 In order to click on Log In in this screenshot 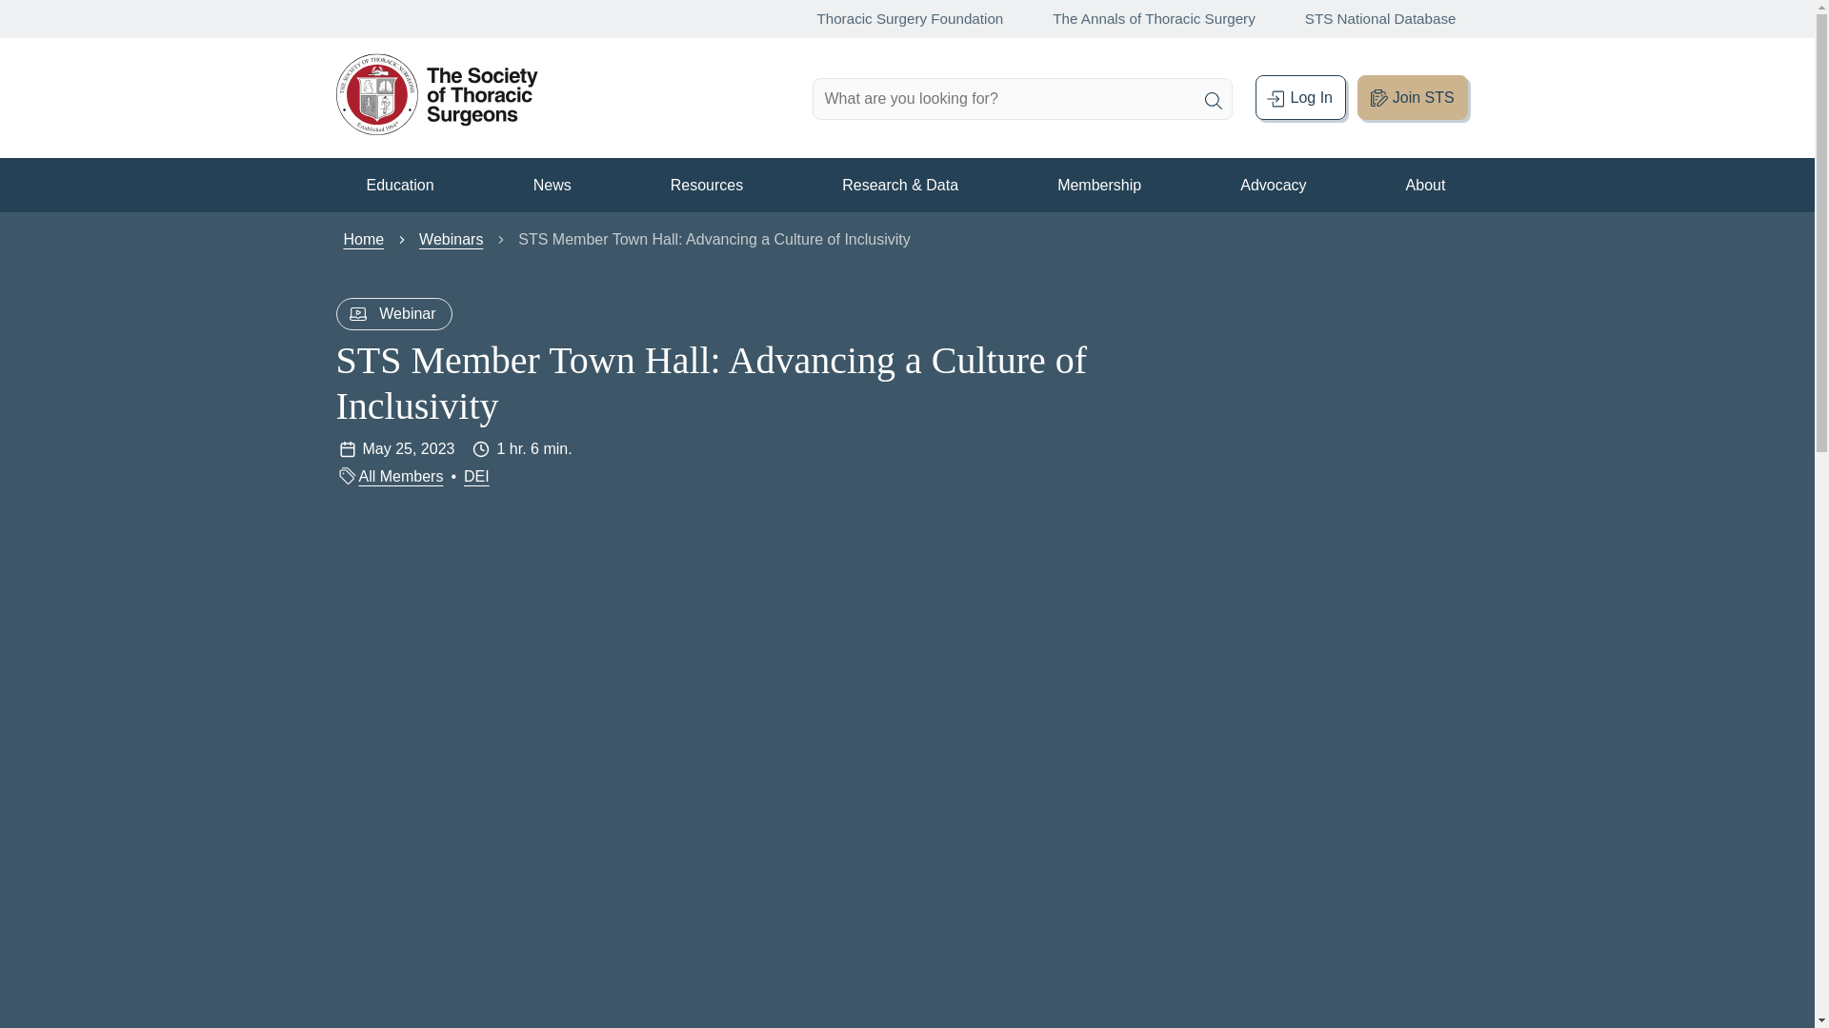, I will do `click(1300, 97)`.